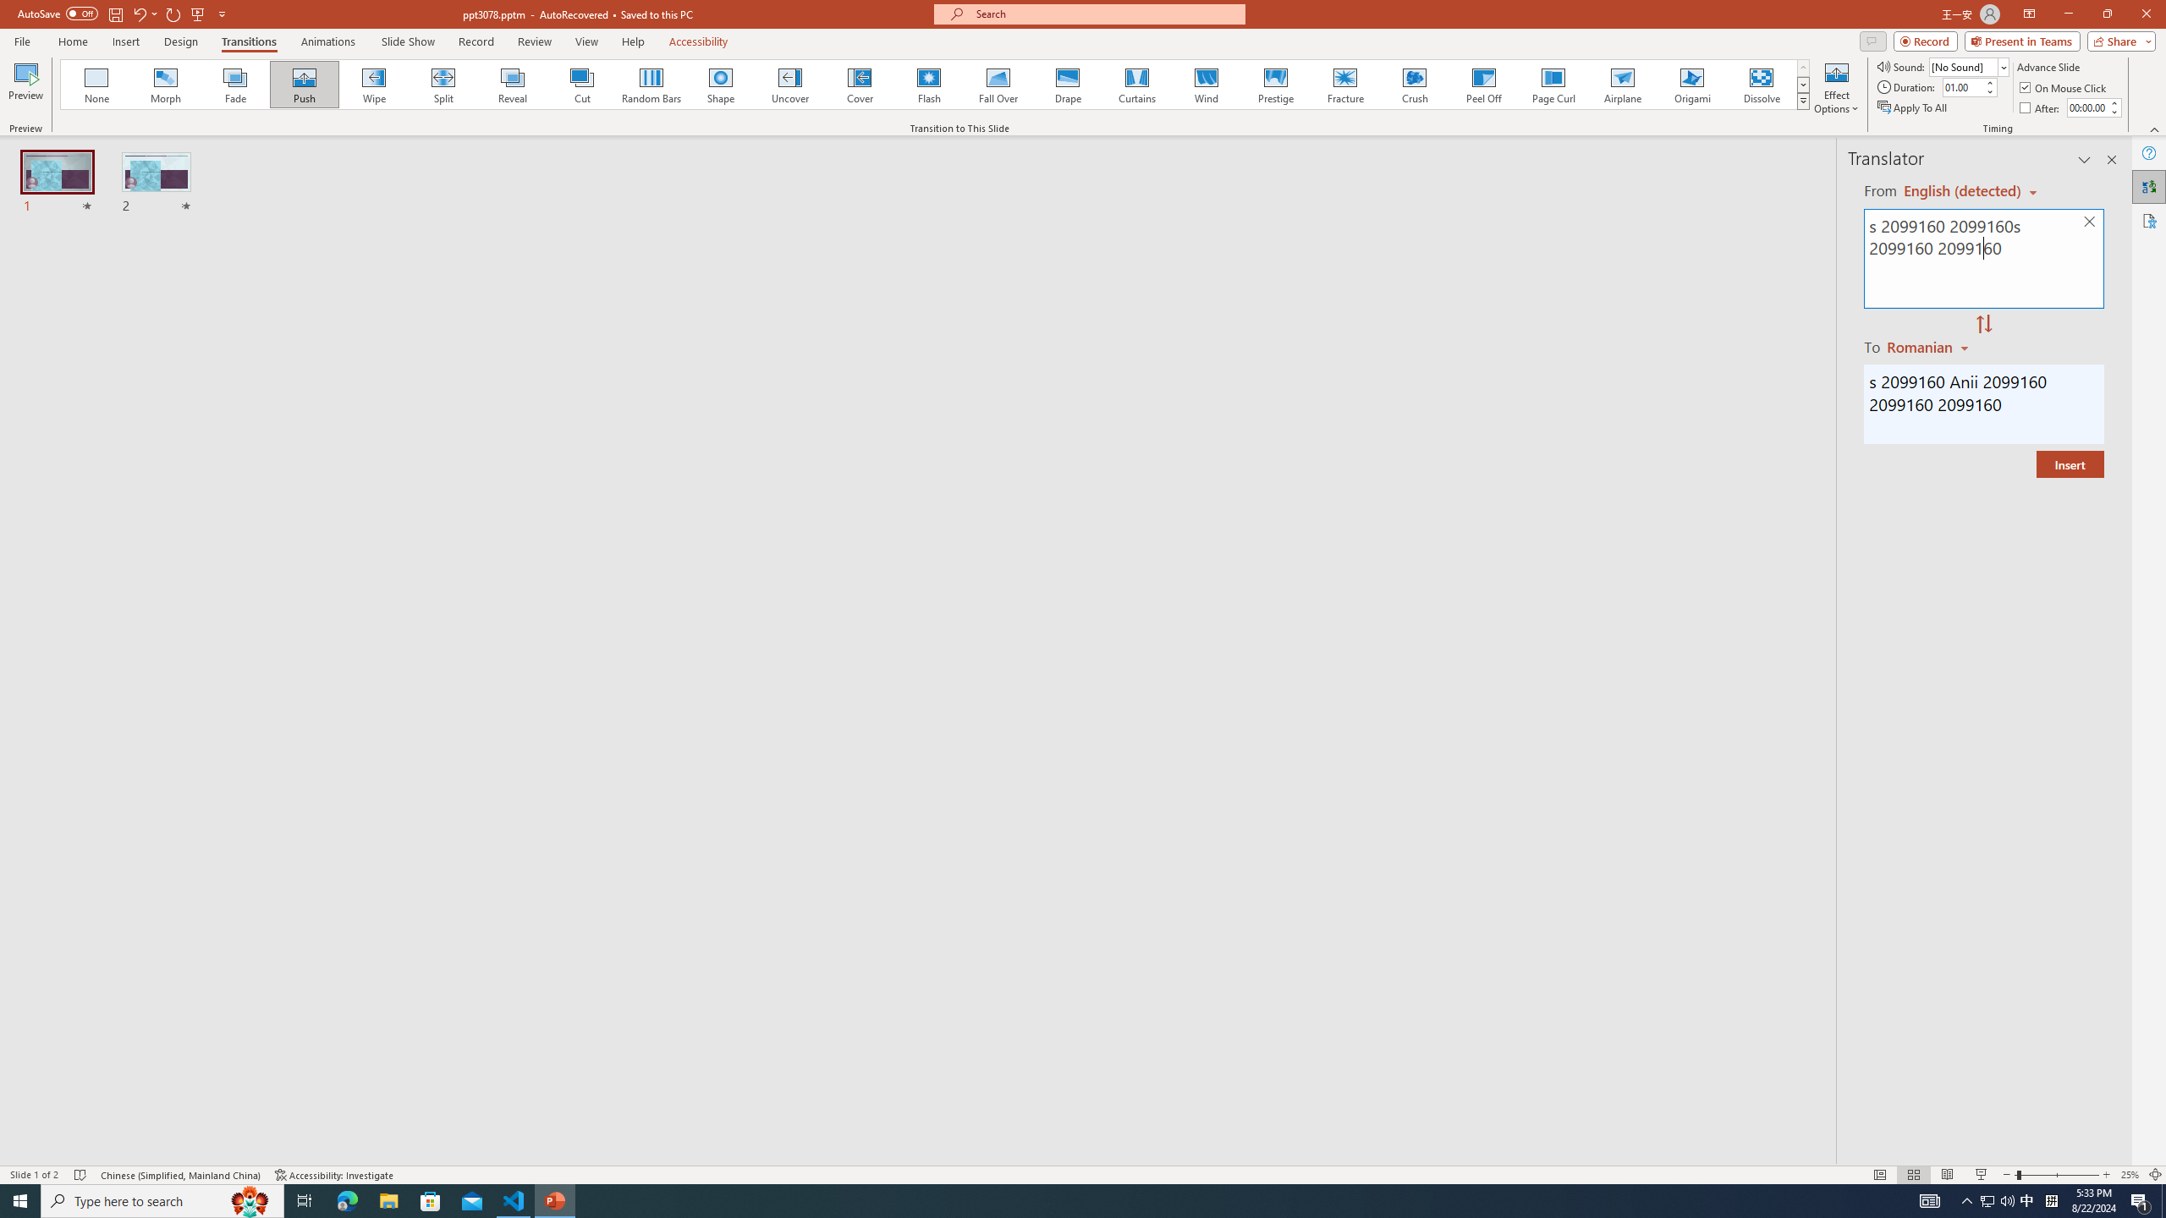  Describe the element at coordinates (790, 85) in the screenshot. I see `Uncover` at that location.